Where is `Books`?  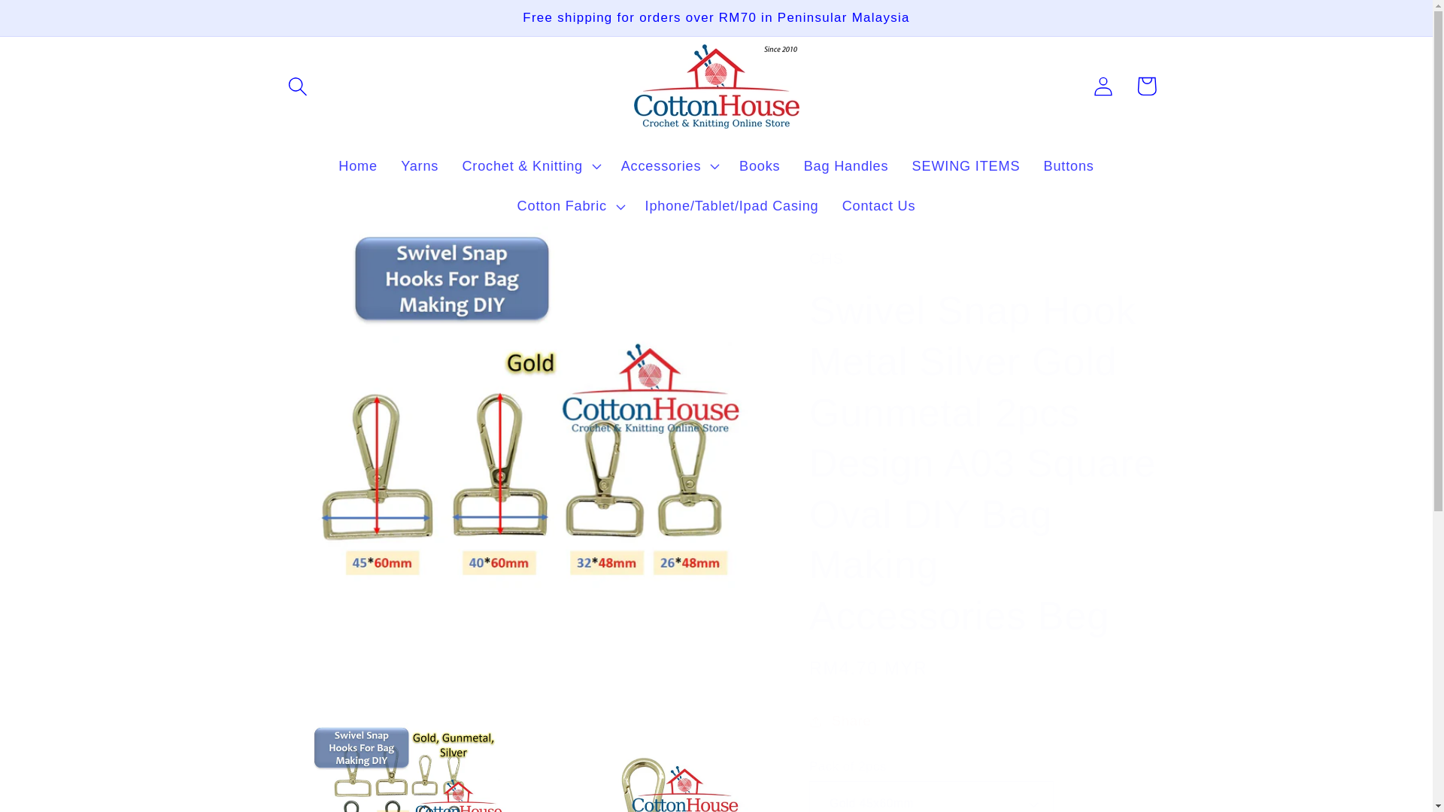 Books is located at coordinates (760, 166).